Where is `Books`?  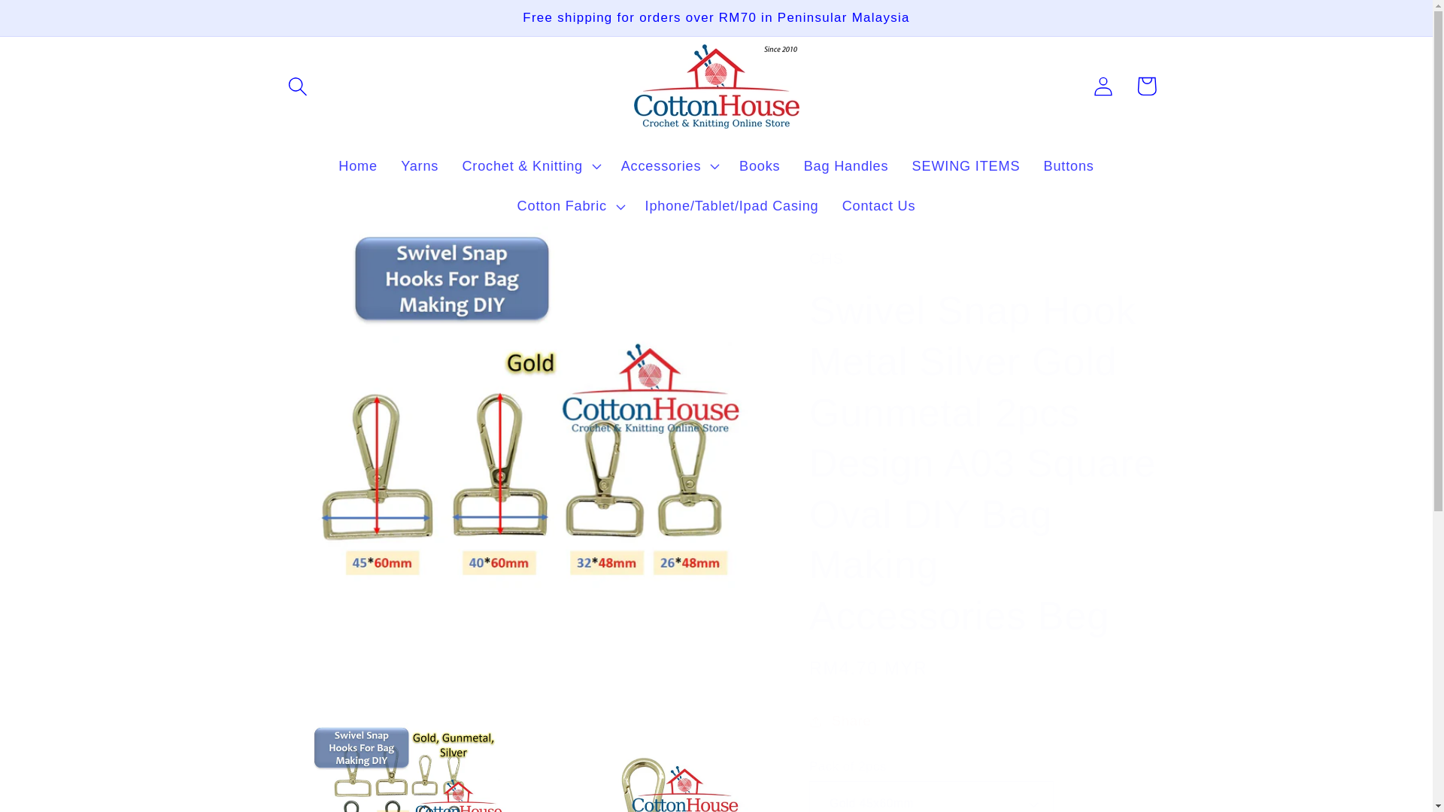 Books is located at coordinates (760, 166).